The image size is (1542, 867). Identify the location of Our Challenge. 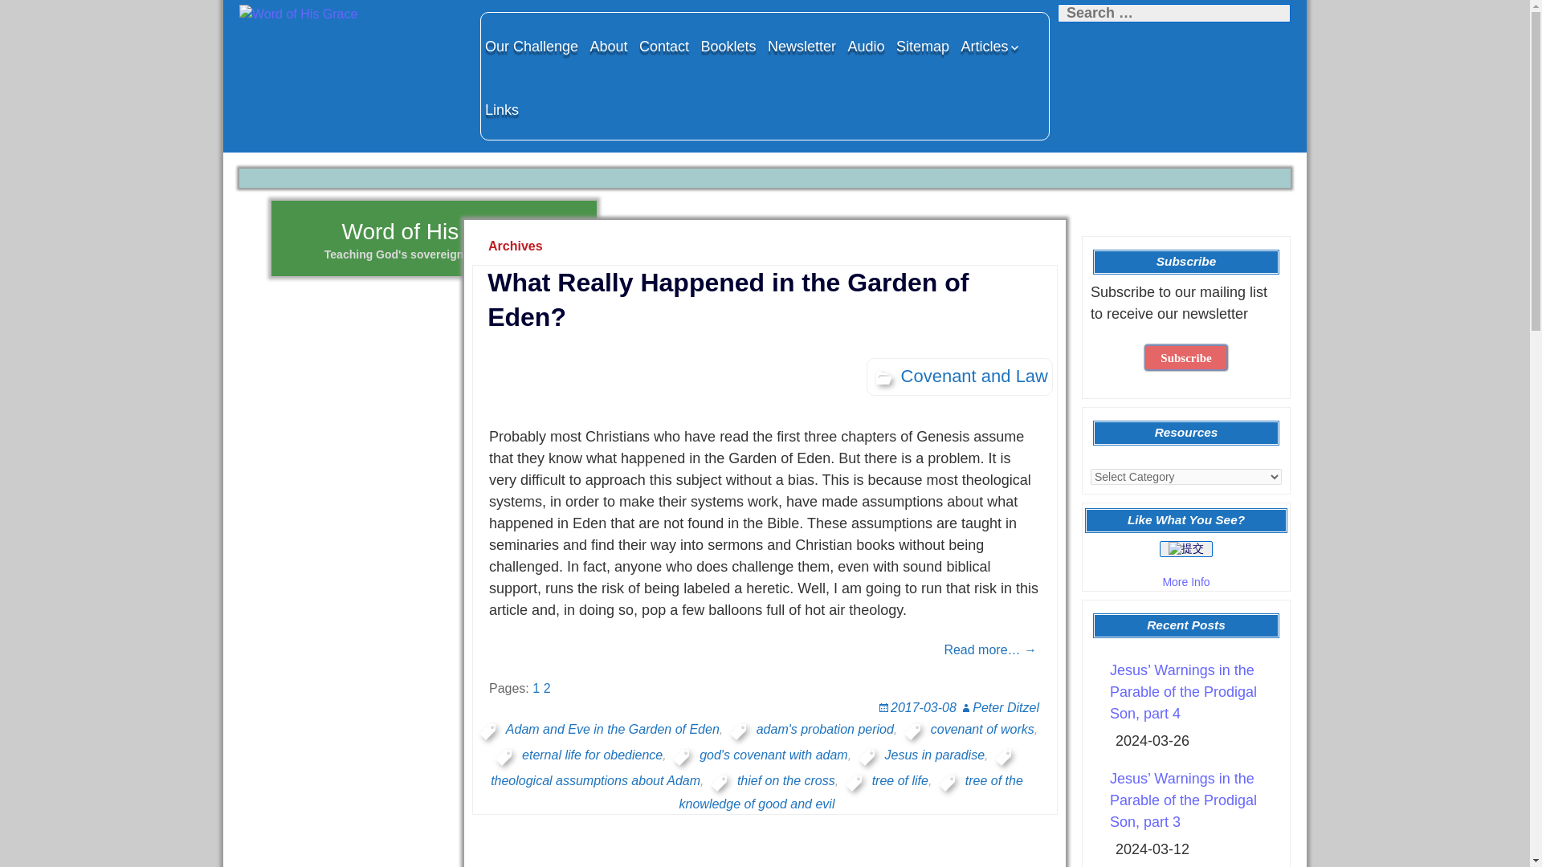
(532, 46).